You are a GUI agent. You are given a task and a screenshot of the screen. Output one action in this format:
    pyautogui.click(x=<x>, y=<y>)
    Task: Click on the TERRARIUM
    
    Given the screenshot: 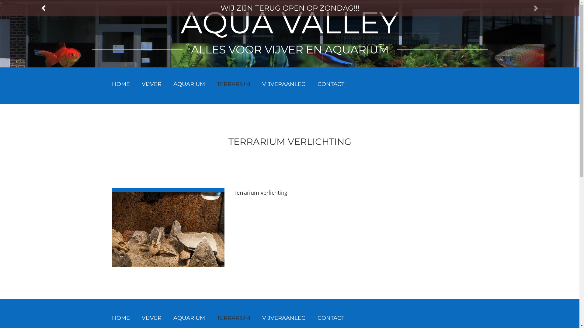 What is the action you would take?
    pyautogui.click(x=233, y=84)
    